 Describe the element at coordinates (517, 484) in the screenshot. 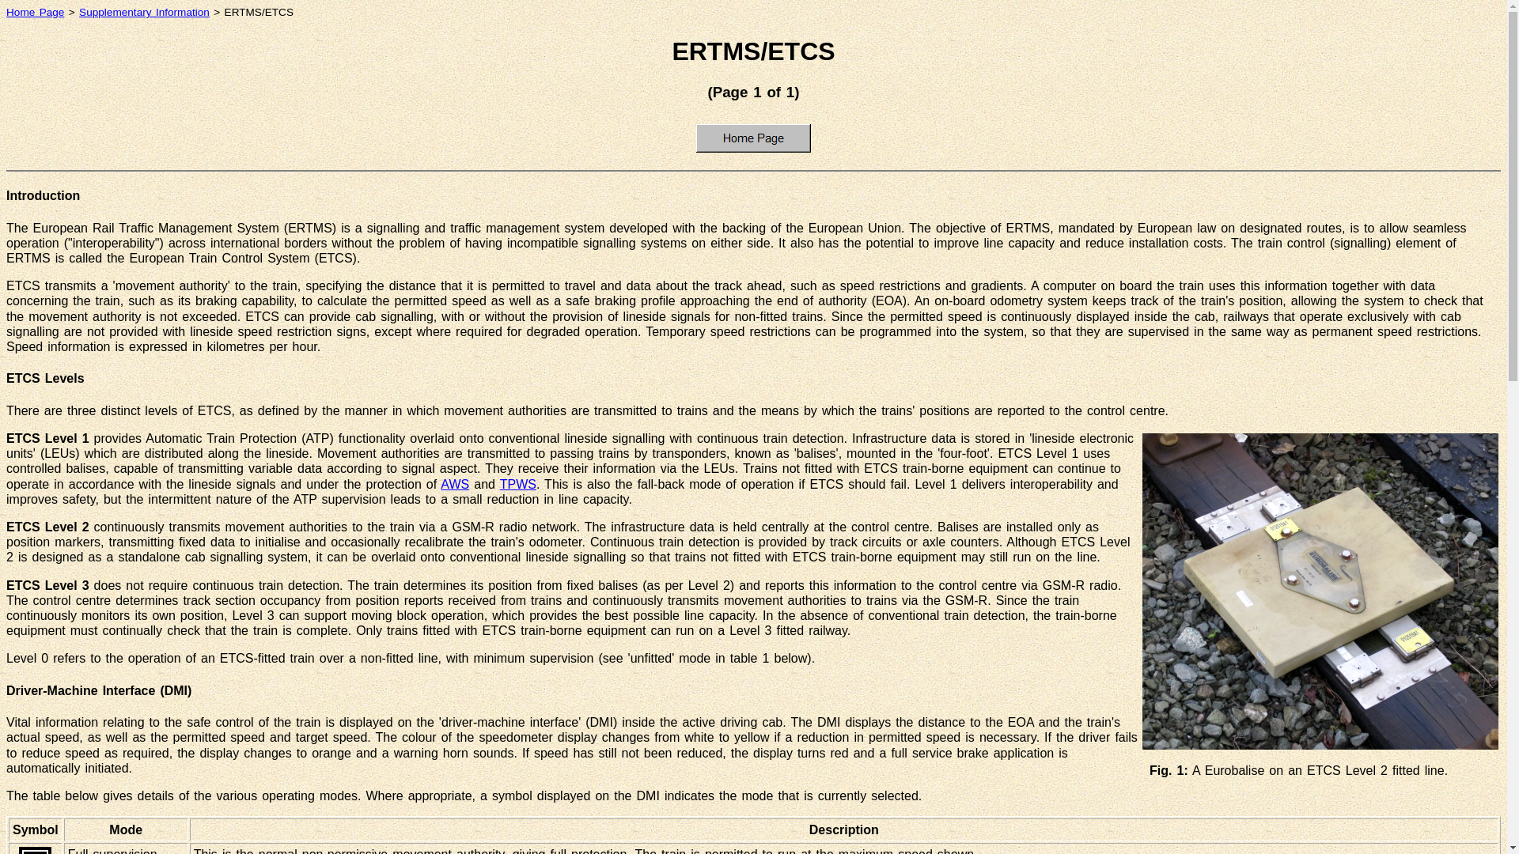

I see `TPWS` at that location.